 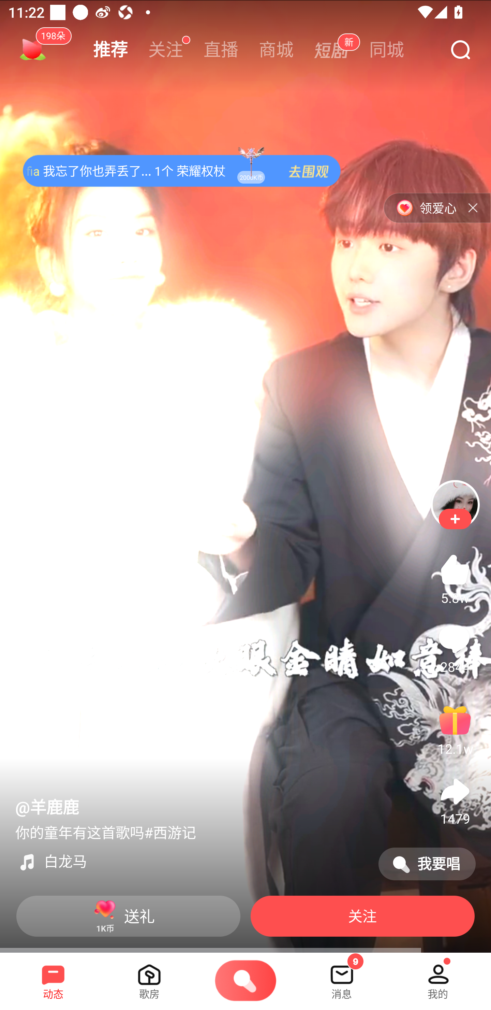 What do you see at coordinates (460, 50) in the screenshot?
I see `搜索` at bounding box center [460, 50].